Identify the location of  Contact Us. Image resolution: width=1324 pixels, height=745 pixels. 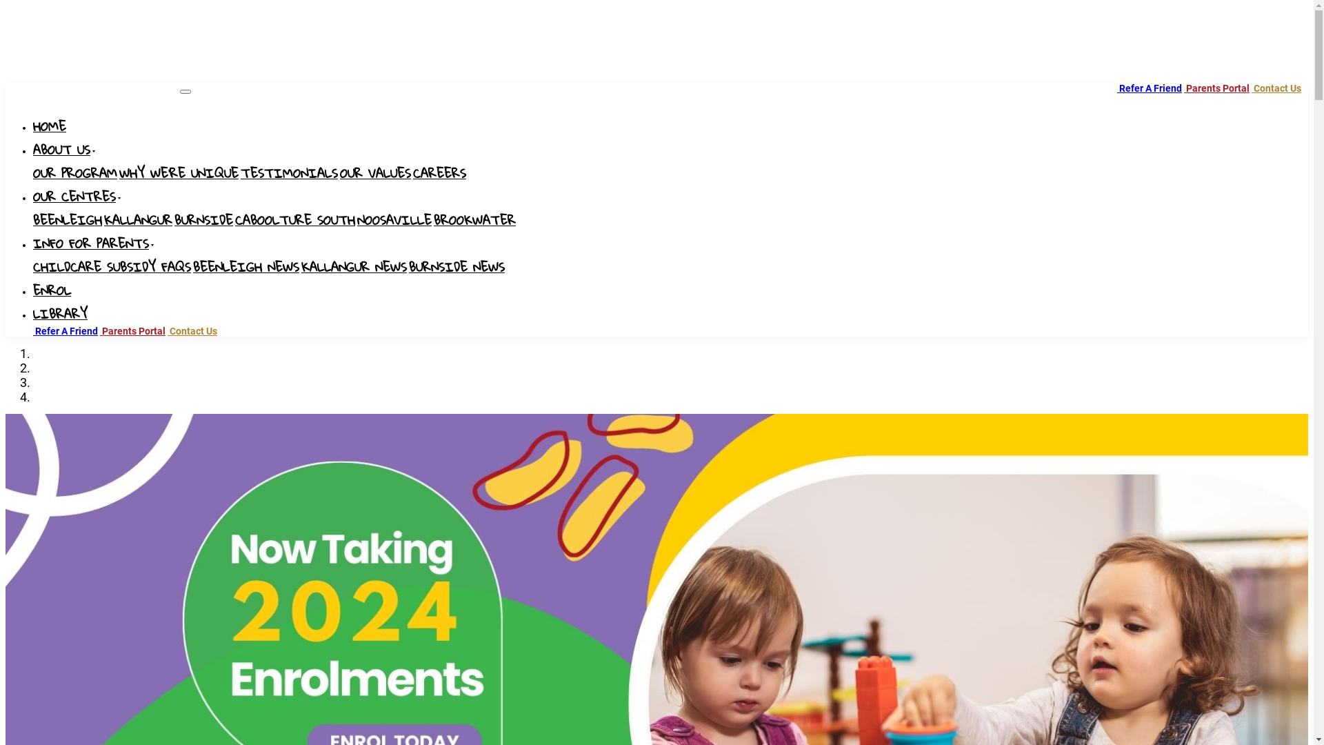
(192, 331).